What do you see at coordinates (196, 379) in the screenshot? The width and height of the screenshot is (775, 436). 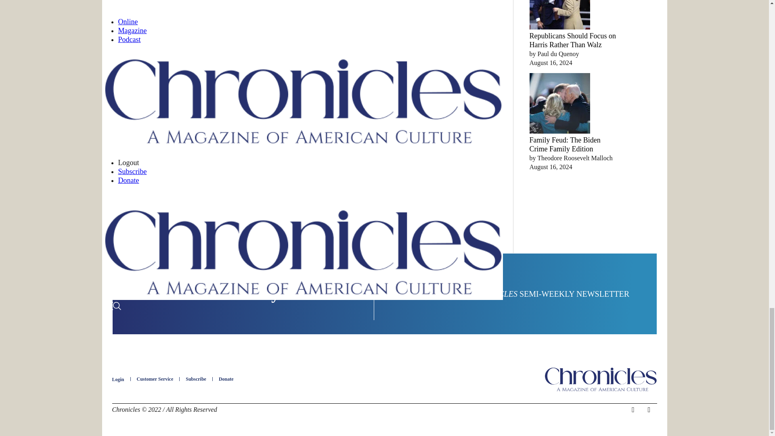 I see `Subscribe` at bounding box center [196, 379].